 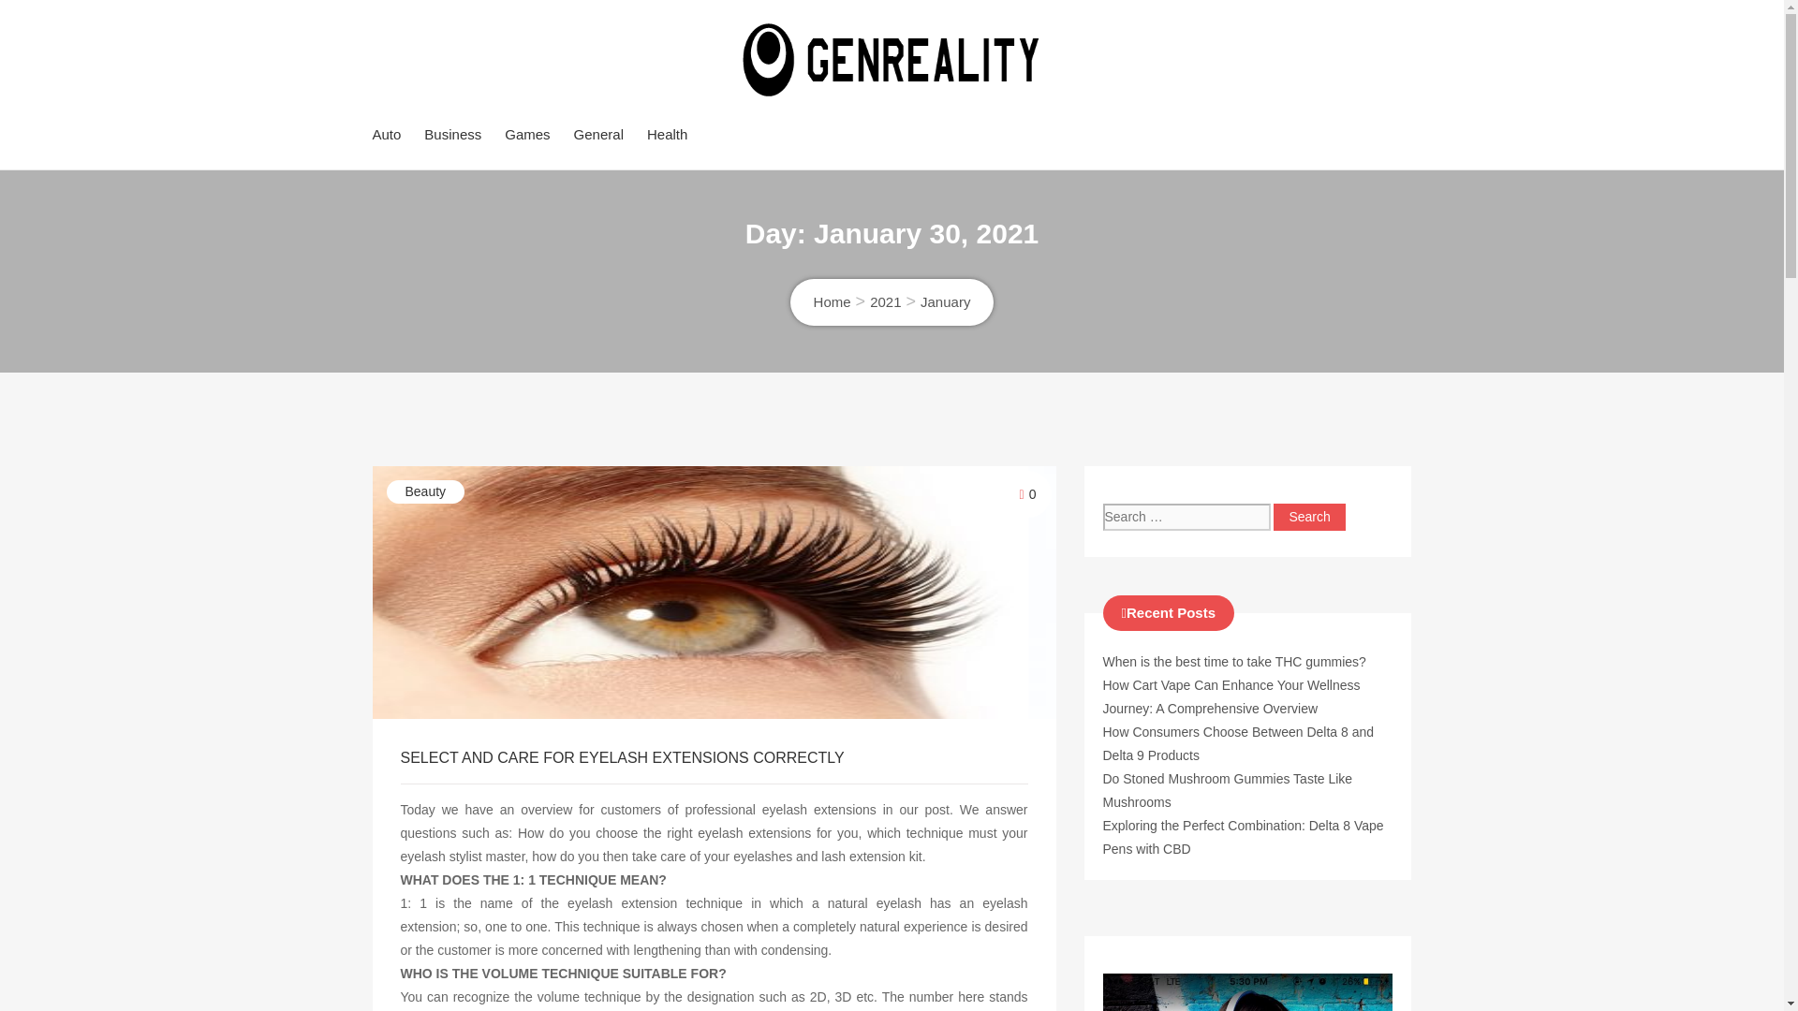 I want to click on Search, so click(x=1309, y=517).